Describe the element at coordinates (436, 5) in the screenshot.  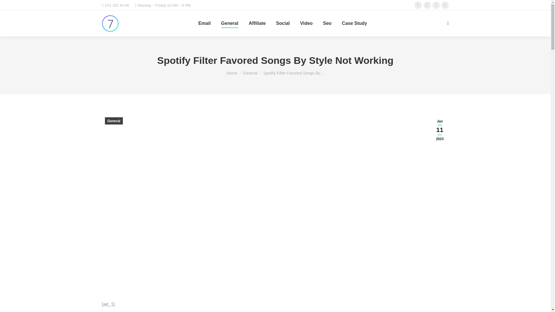
I see `Instagram page opens in new window` at that location.